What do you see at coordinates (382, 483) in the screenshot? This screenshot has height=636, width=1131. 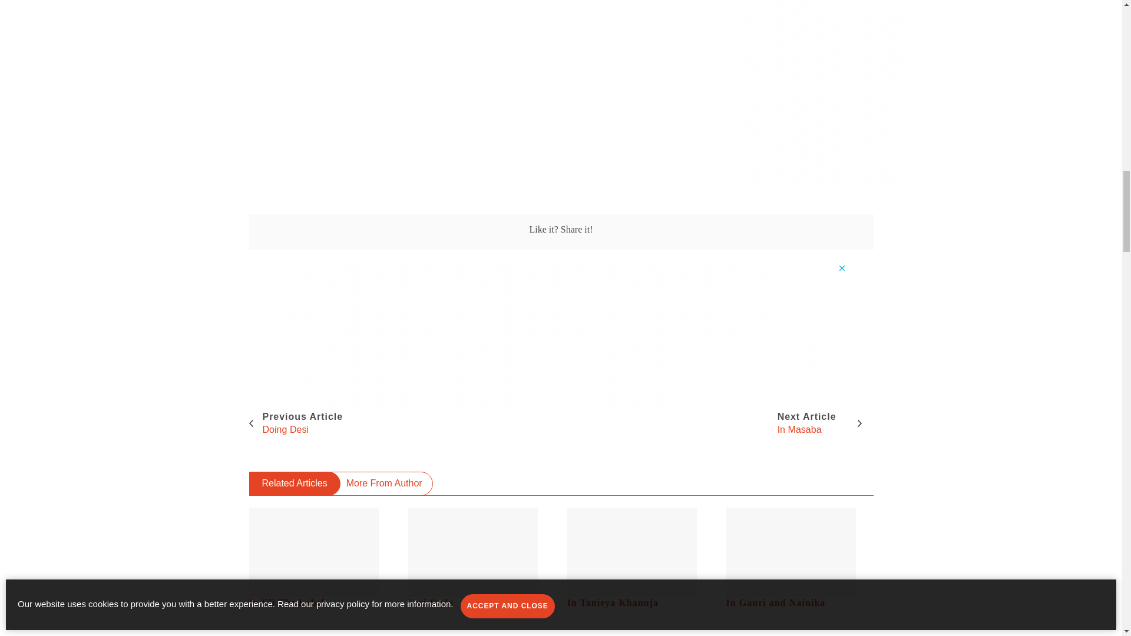 I see `Related Articles` at bounding box center [382, 483].